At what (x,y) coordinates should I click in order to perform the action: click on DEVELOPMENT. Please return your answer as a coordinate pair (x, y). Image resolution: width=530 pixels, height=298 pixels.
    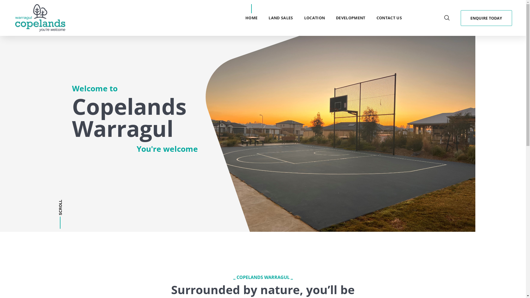
    Looking at the image, I should click on (351, 18).